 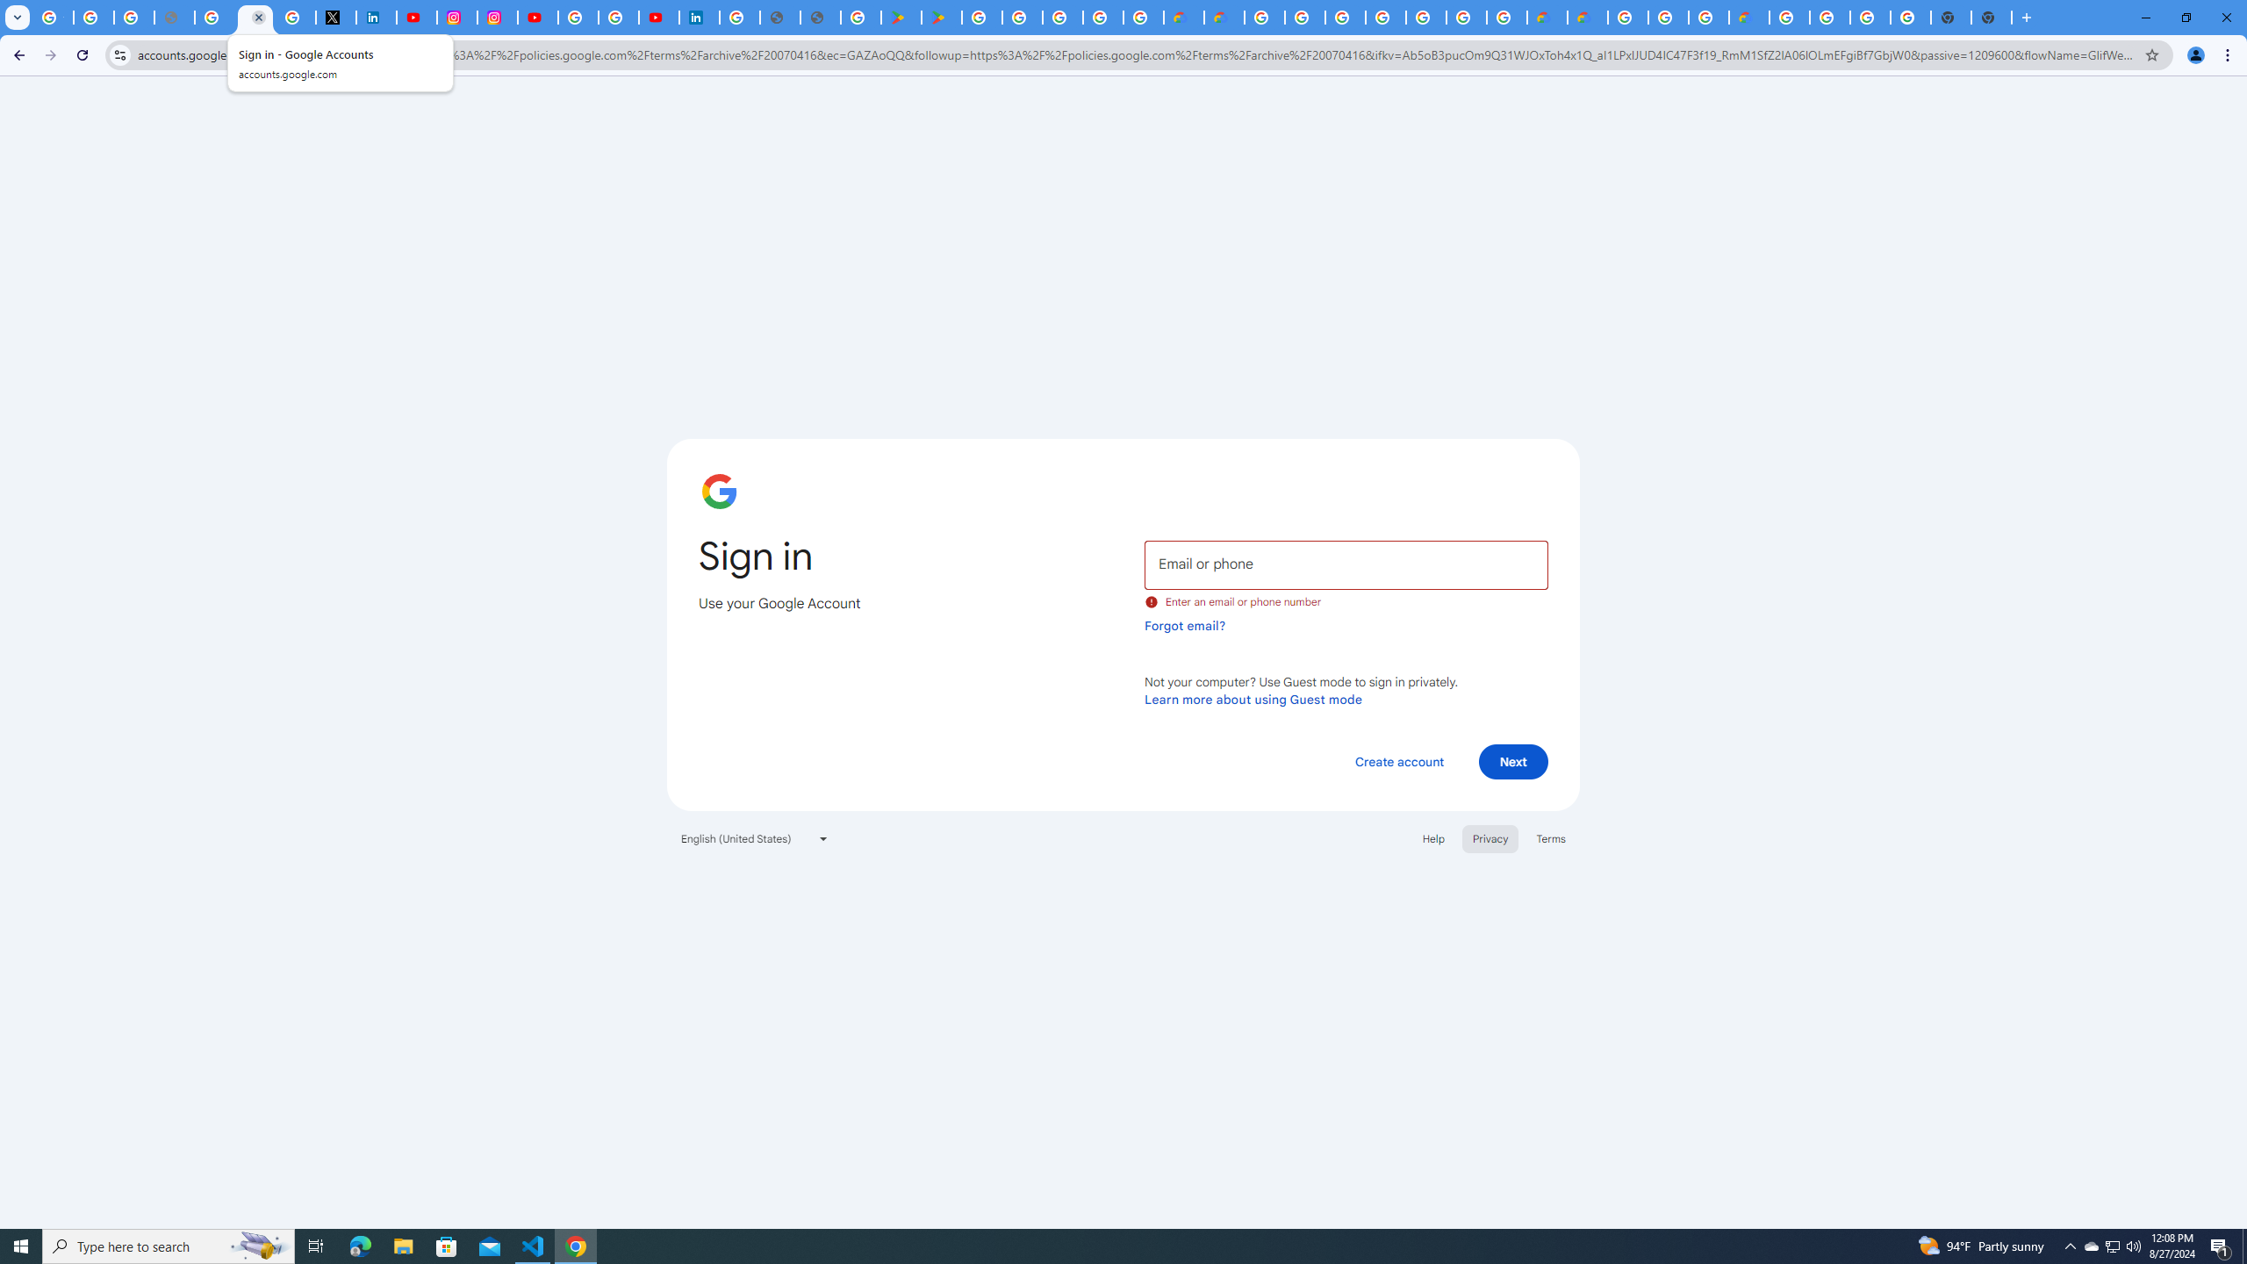 I want to click on Browse Chrome as a guest - Computer - Google Chrome Help, so click(x=1668, y=18).